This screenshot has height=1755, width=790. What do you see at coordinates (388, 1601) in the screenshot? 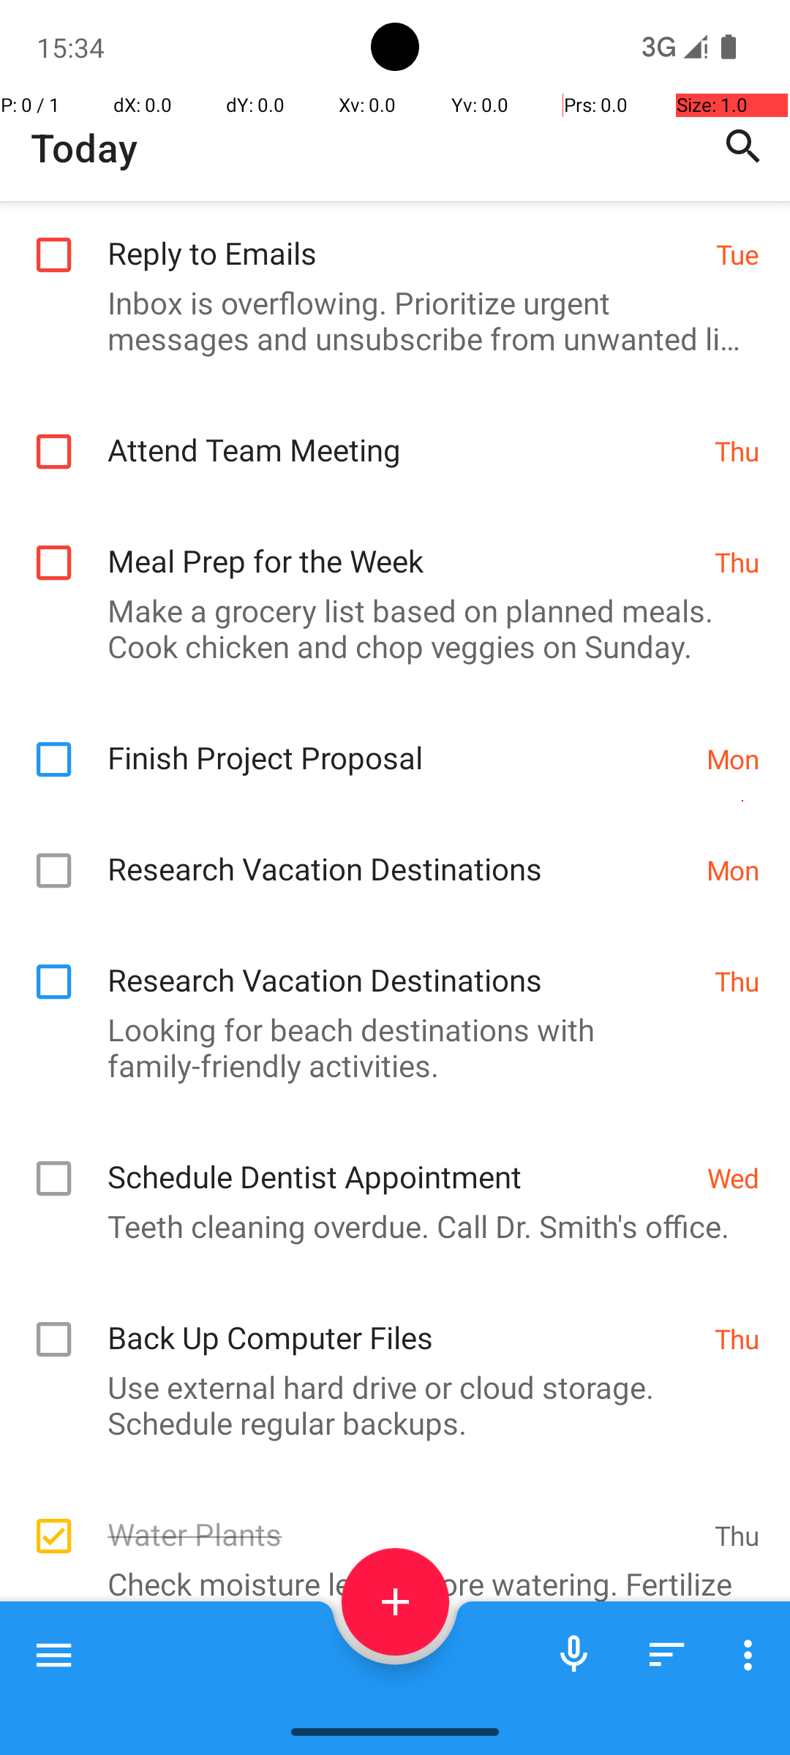
I see `Check moisture level before watering. Fertilize succulents.` at bounding box center [388, 1601].